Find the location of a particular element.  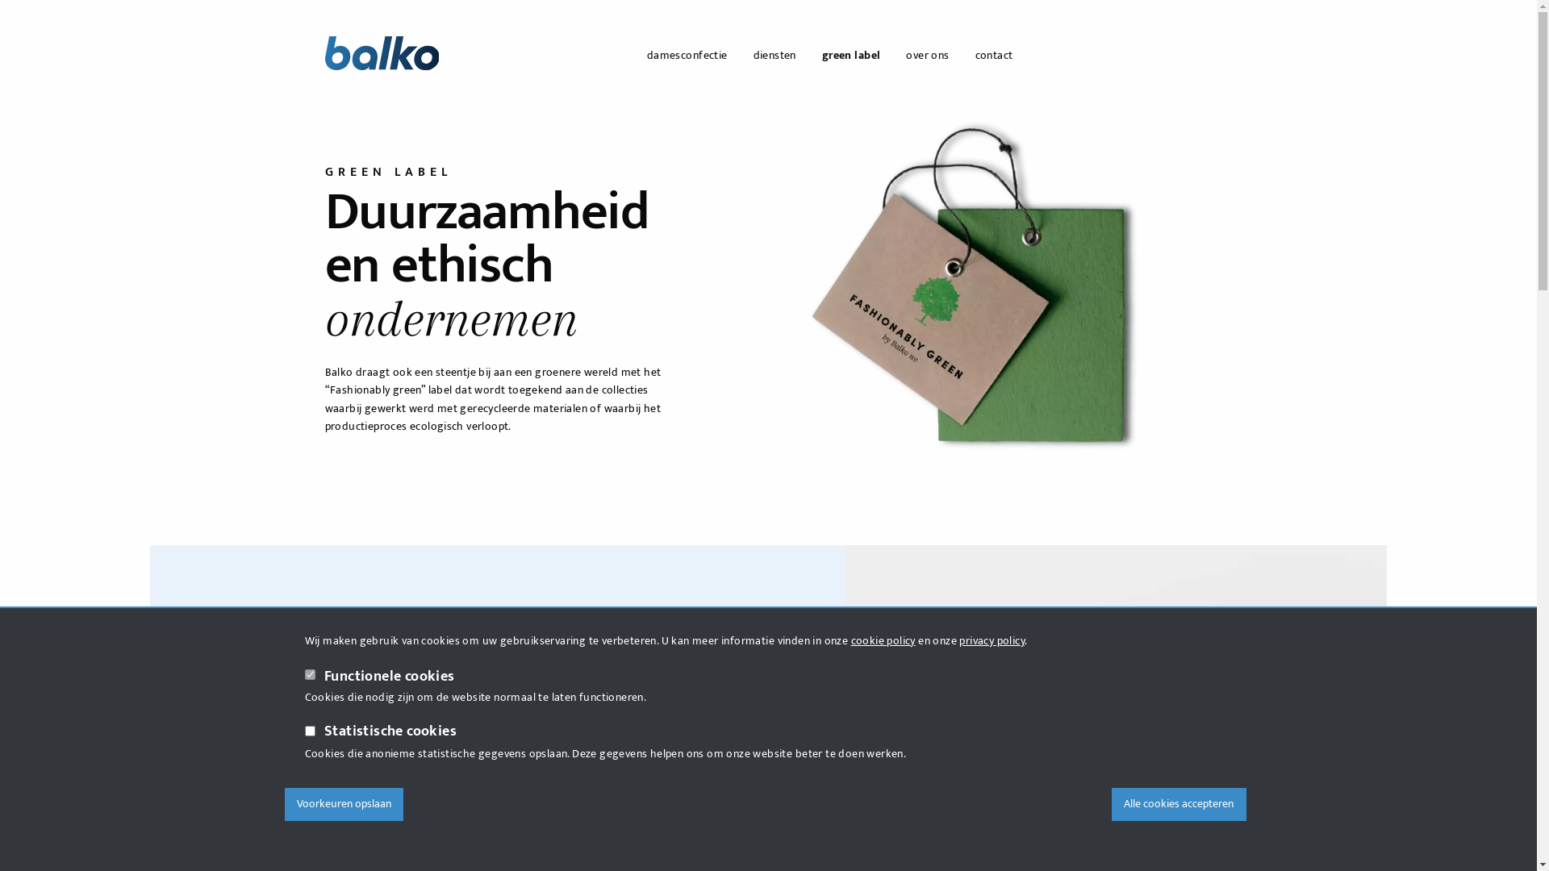

Alle cookies accepteren is located at coordinates (1179, 804).